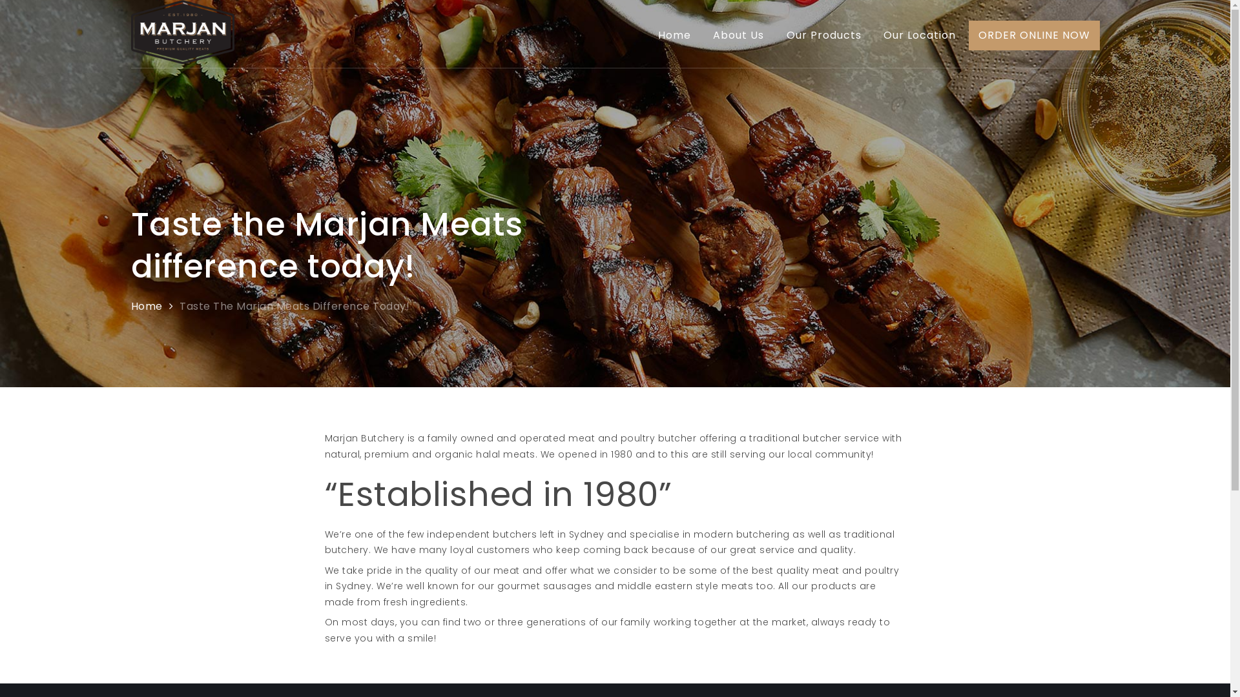  Describe the element at coordinates (146, 306) in the screenshot. I see `Home` at that location.